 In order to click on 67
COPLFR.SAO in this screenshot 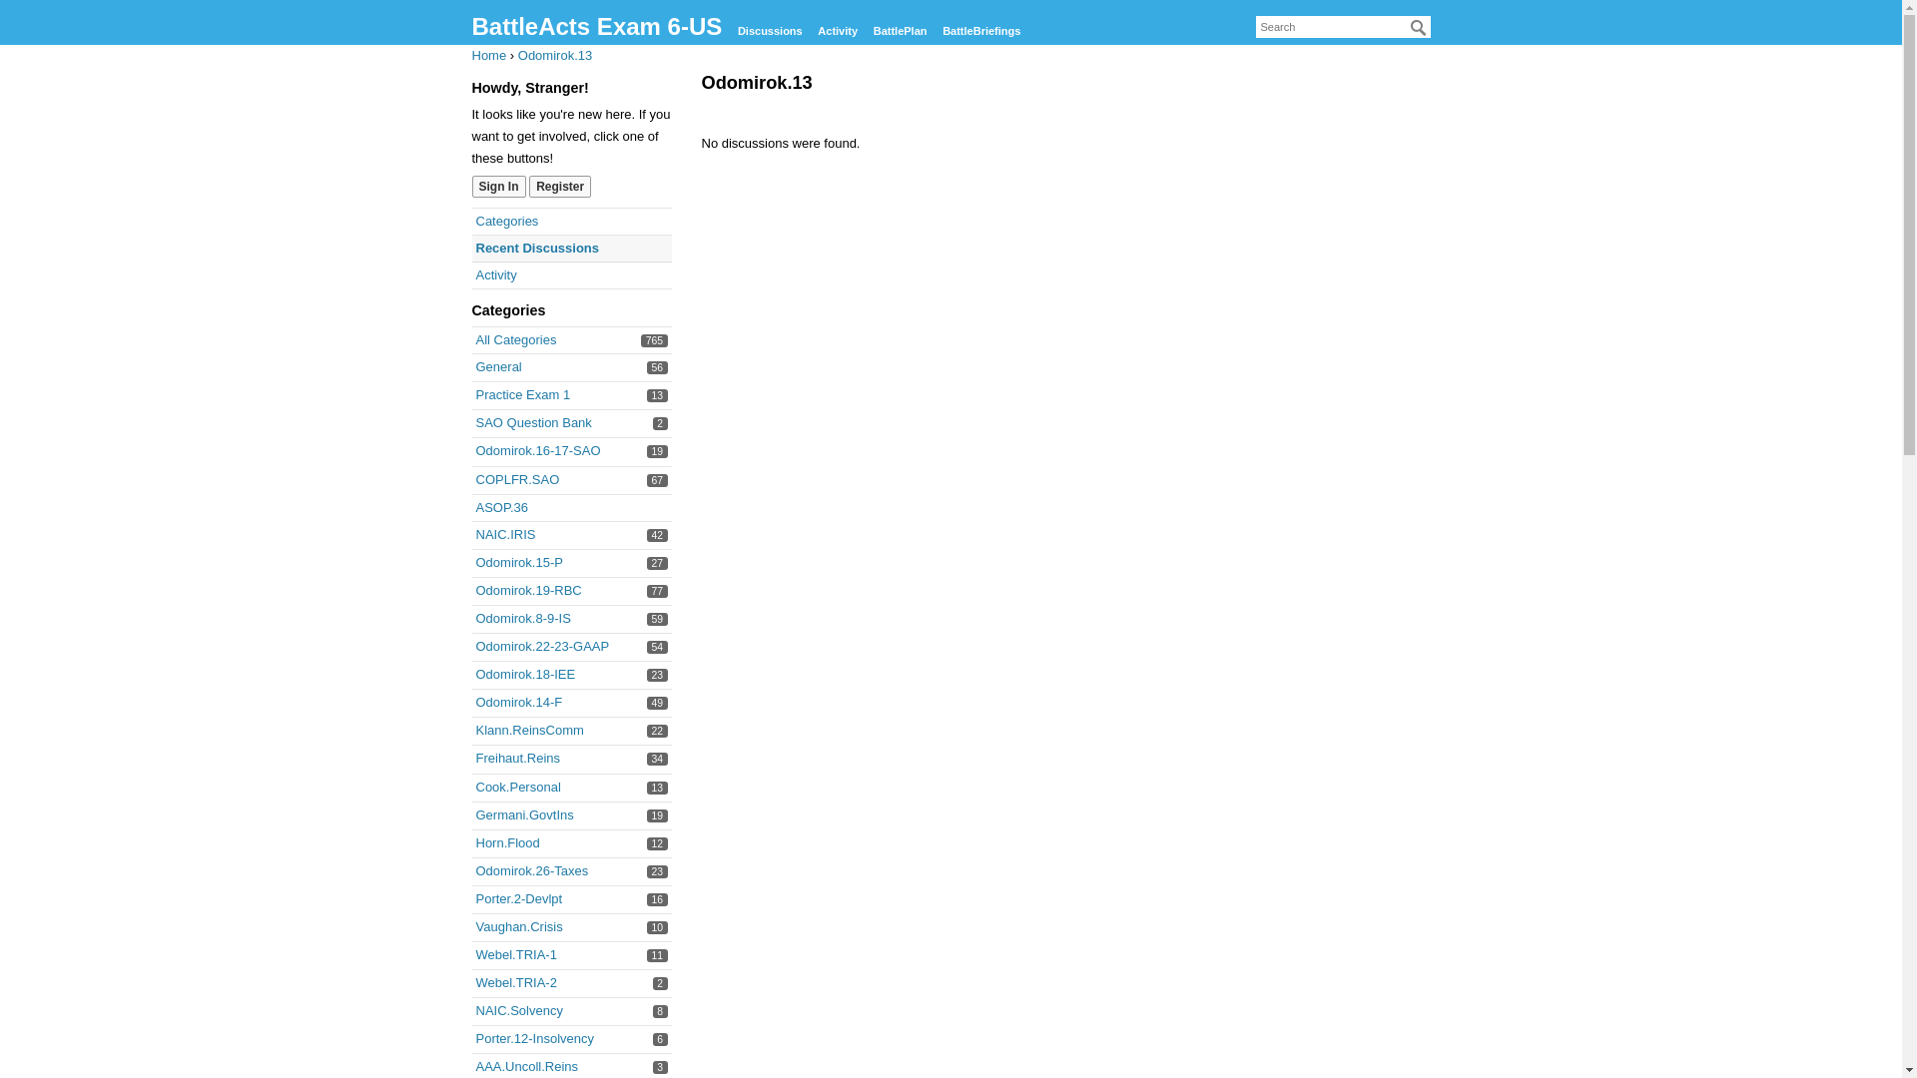, I will do `click(517, 479)`.